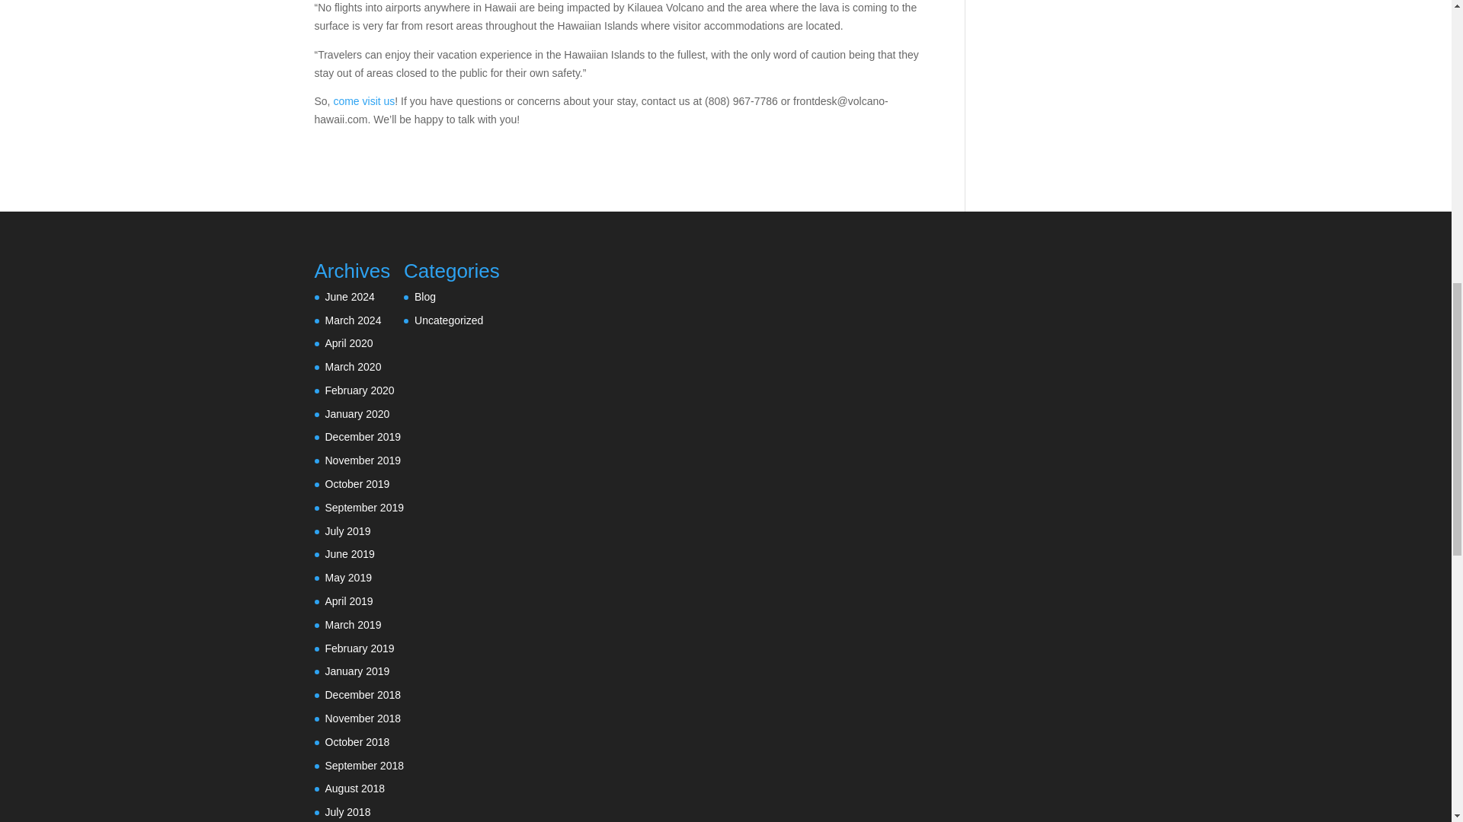 The height and width of the screenshot is (822, 1463). What do you see at coordinates (363, 437) in the screenshot?
I see `December 2019` at bounding box center [363, 437].